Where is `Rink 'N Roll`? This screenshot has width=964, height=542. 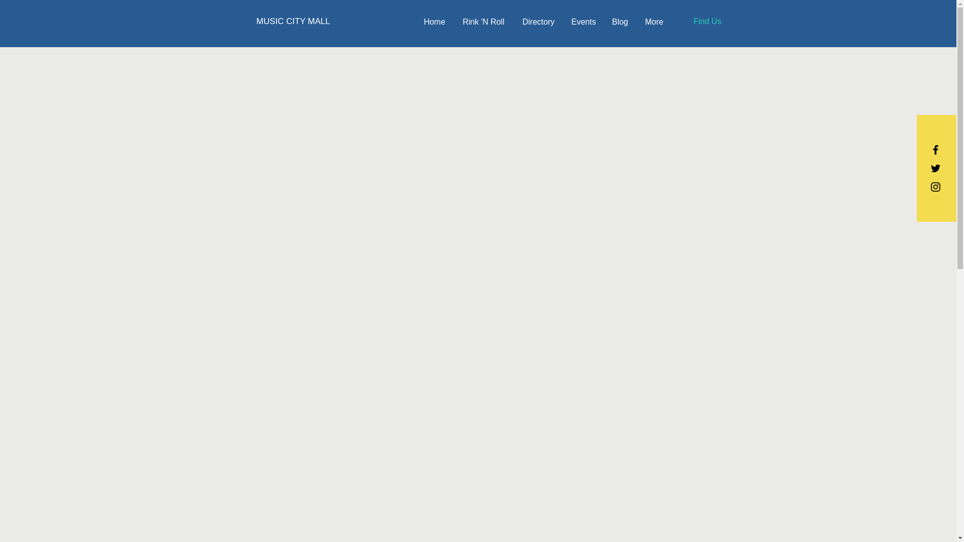
Rink 'N Roll is located at coordinates (483, 22).